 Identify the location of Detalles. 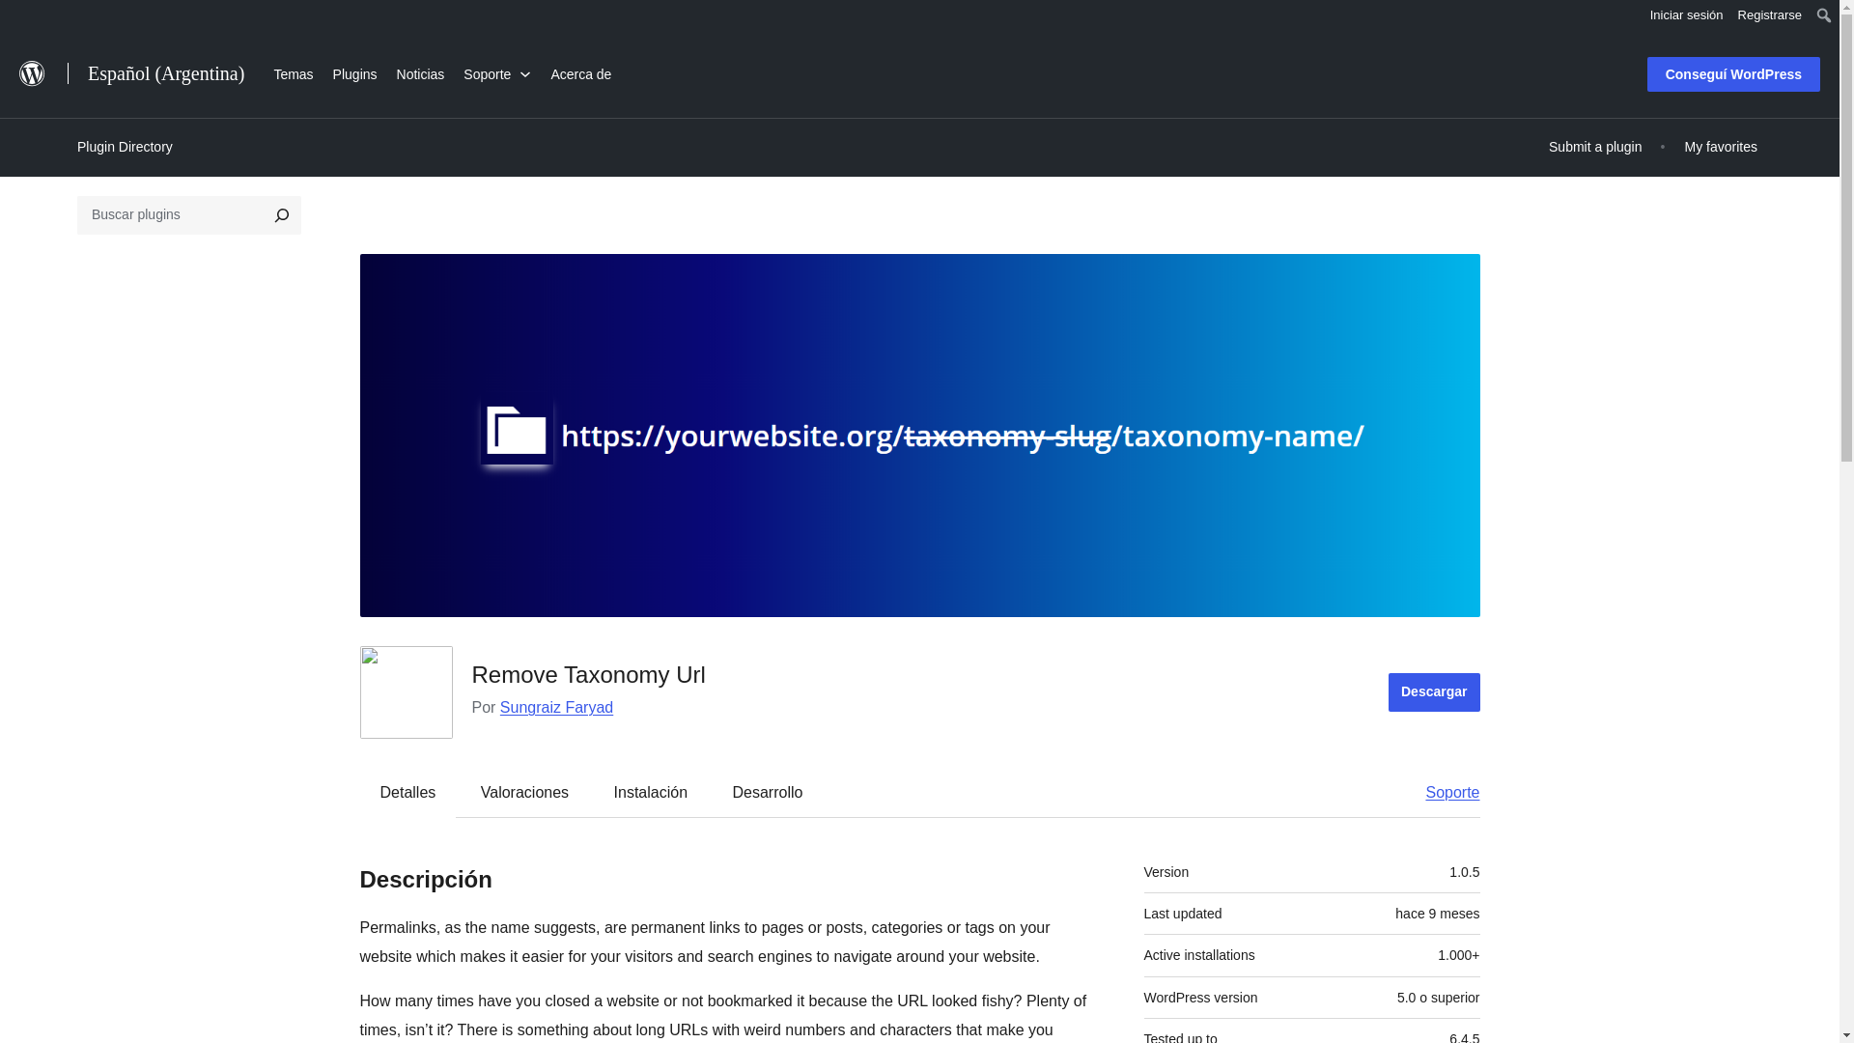
(408, 792).